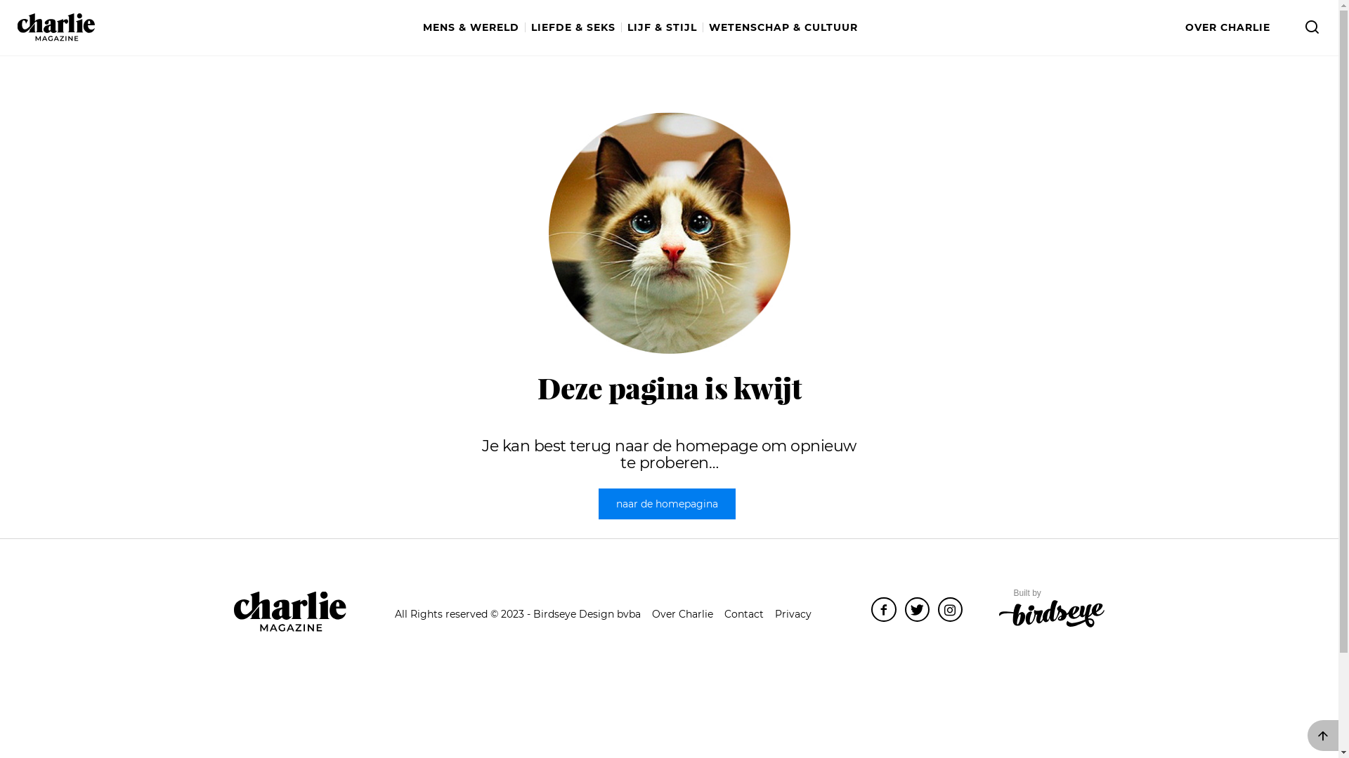  I want to click on Over Charlie, so click(683, 614).